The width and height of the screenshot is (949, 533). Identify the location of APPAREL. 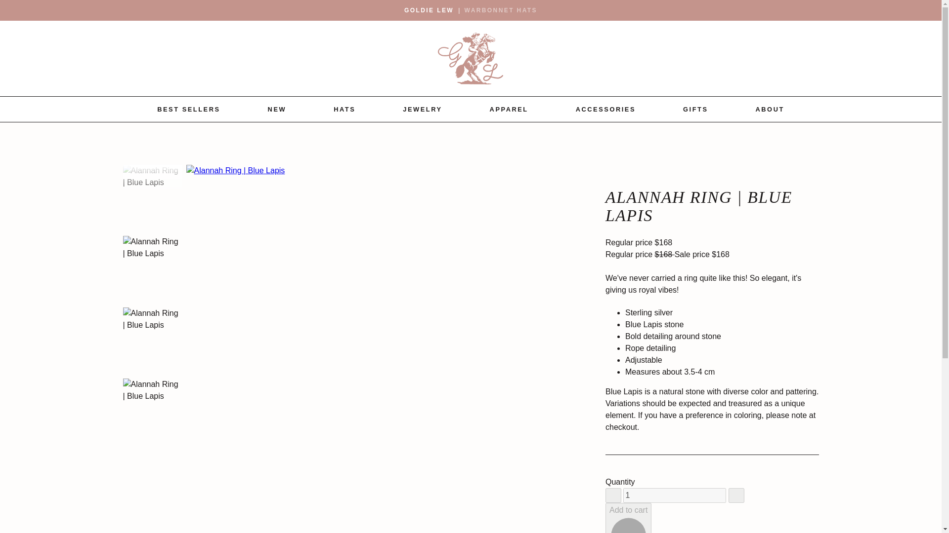
(509, 109).